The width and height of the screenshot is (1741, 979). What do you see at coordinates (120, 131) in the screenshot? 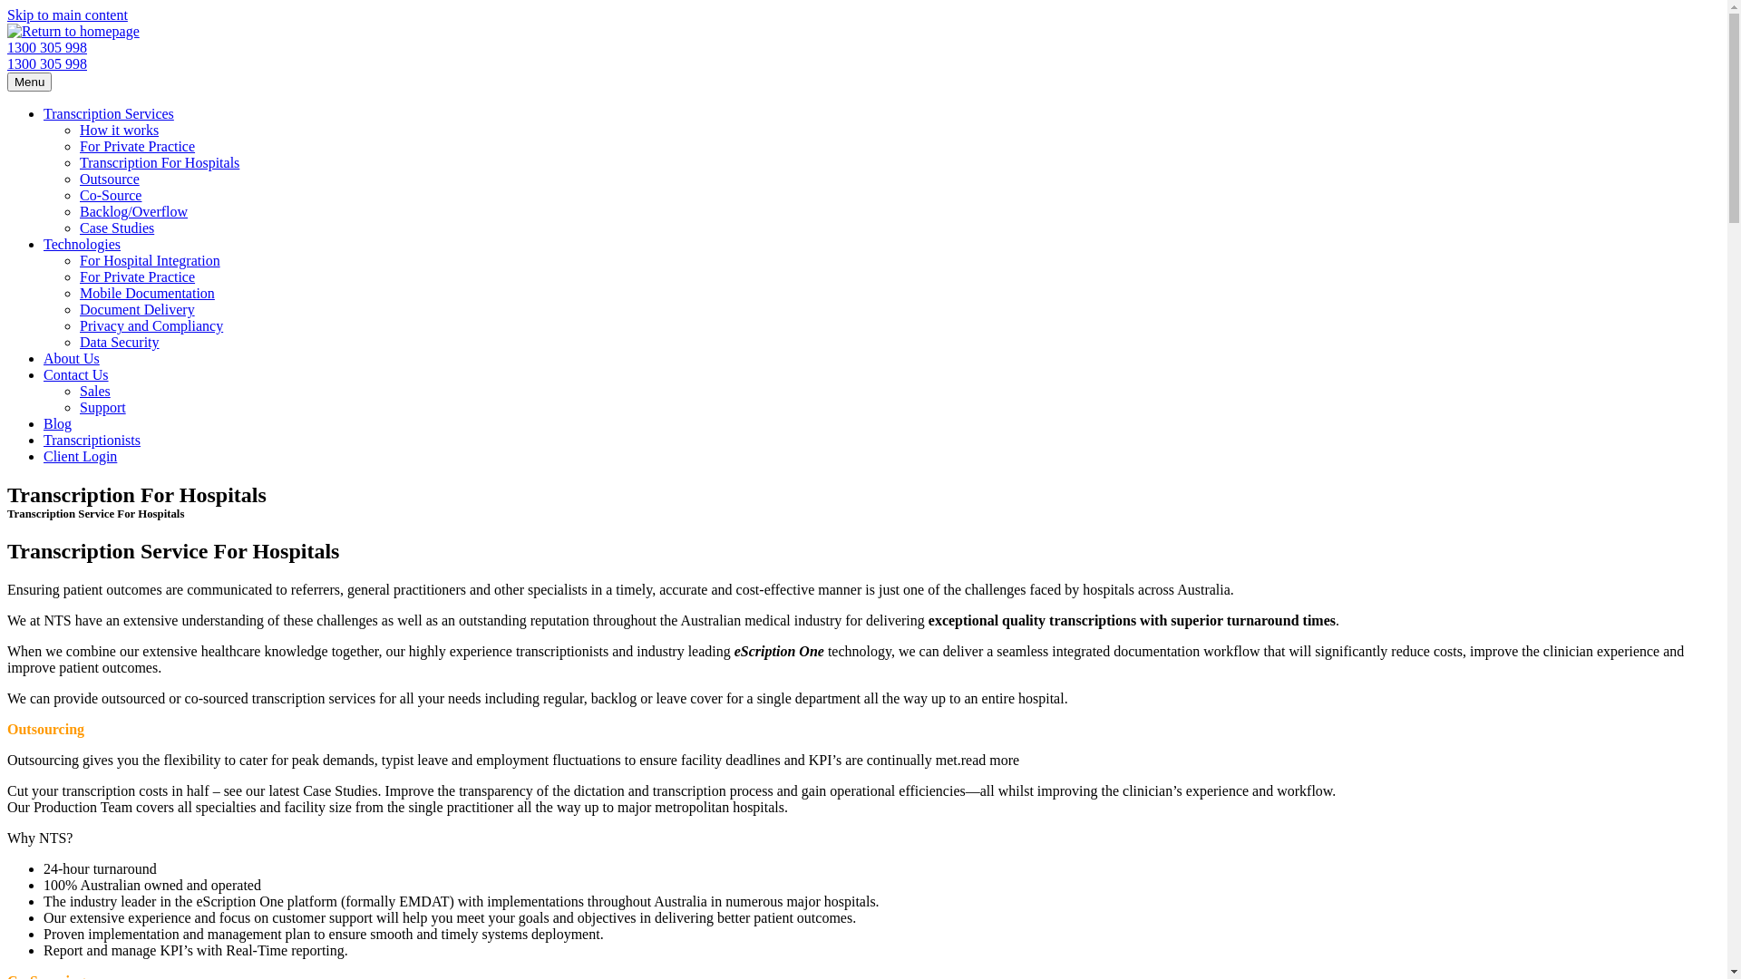
I see `How it works` at bounding box center [120, 131].